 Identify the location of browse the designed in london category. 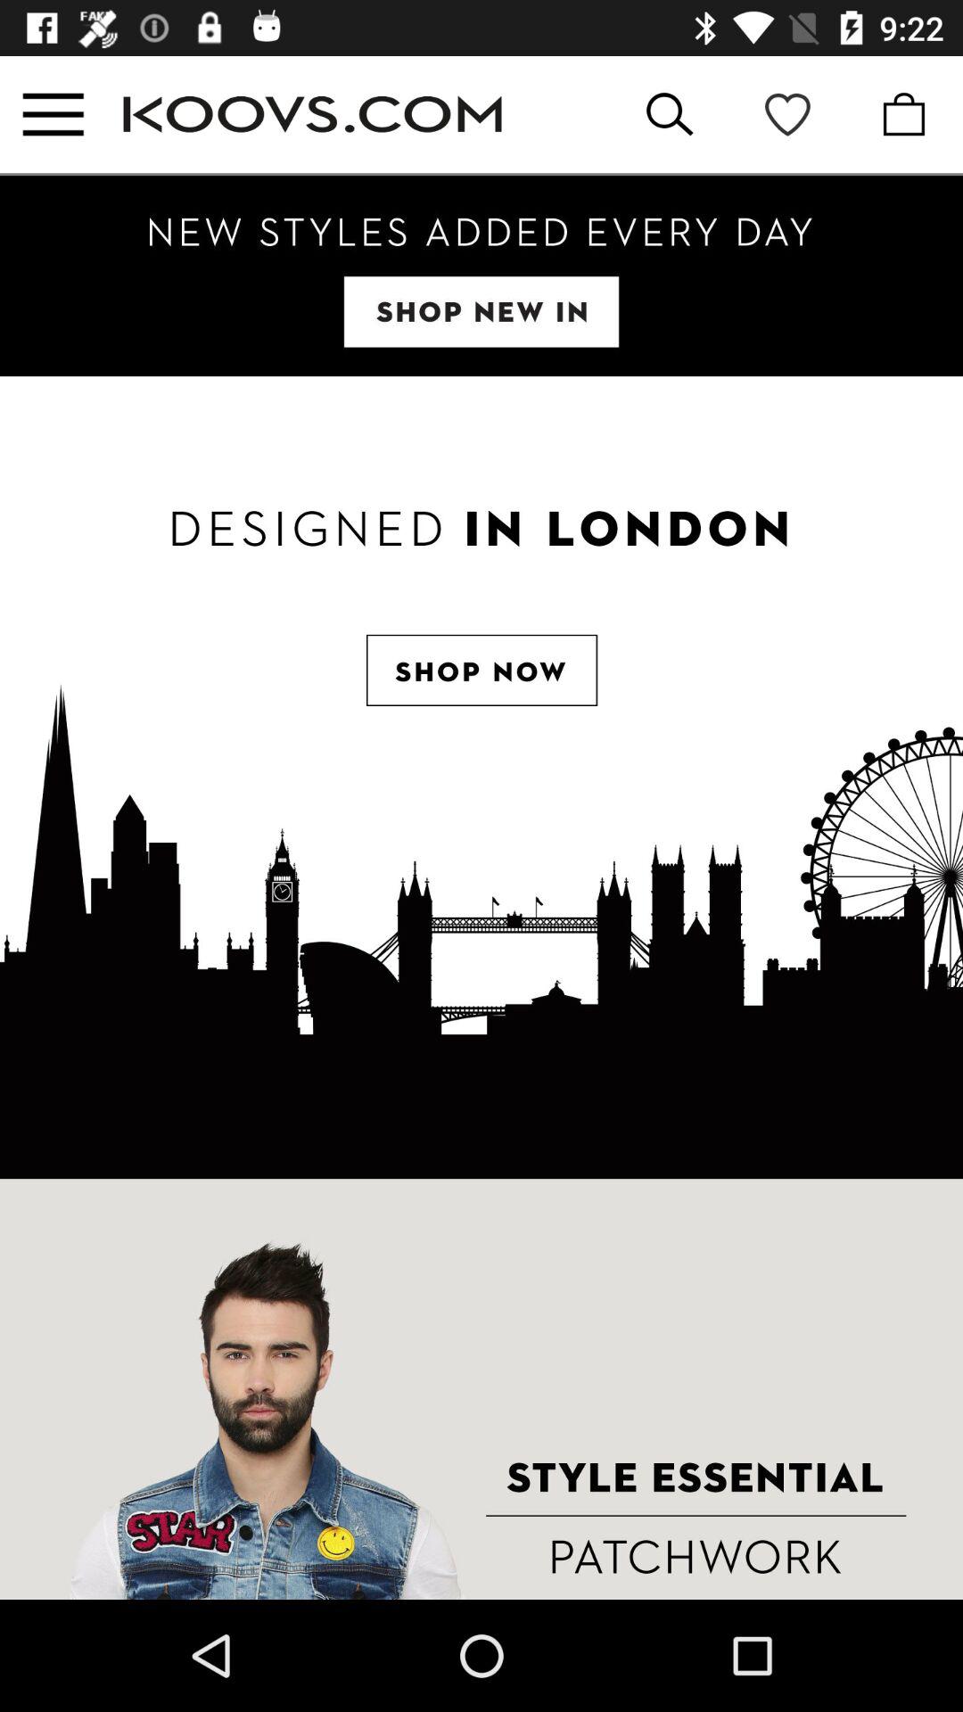
(481, 778).